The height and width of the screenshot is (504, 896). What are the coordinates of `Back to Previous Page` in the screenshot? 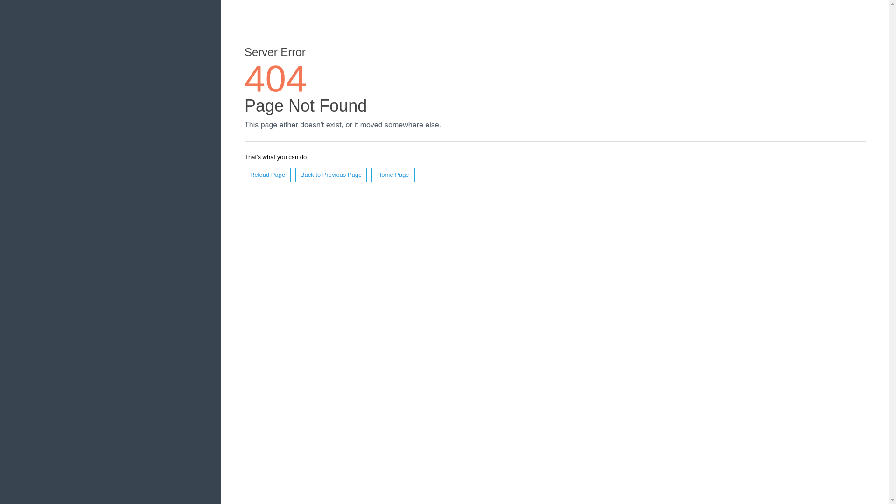 It's located at (331, 175).